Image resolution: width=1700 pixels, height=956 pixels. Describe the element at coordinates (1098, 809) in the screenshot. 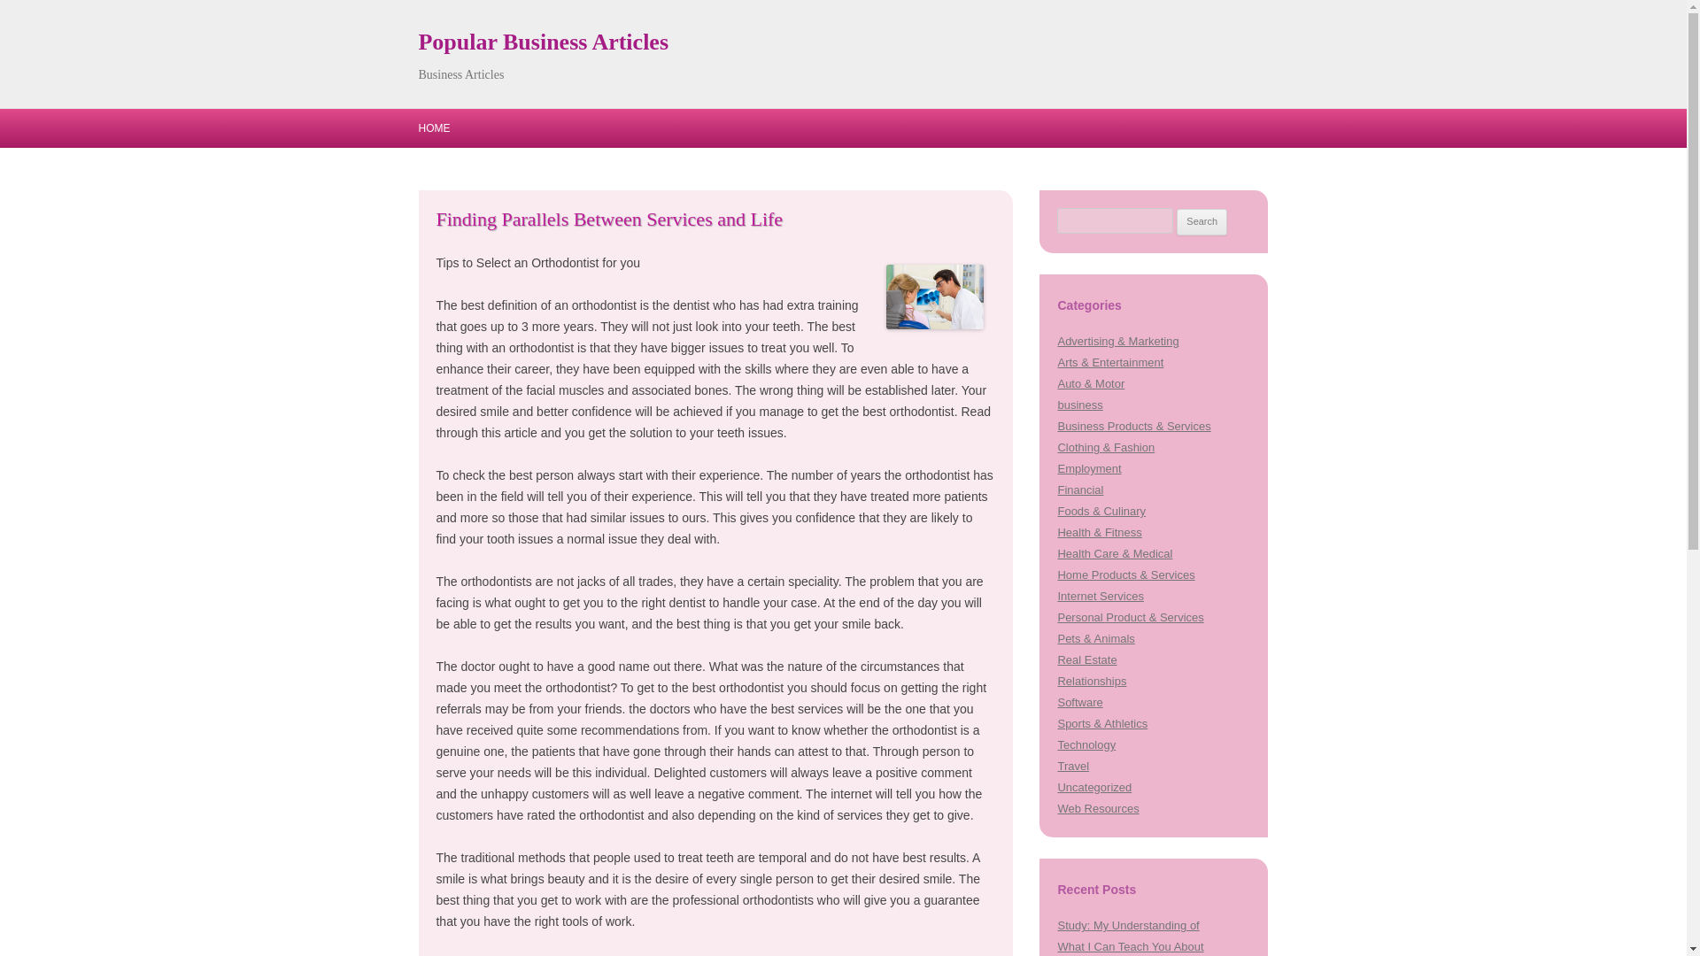

I see `Web Resources` at that location.